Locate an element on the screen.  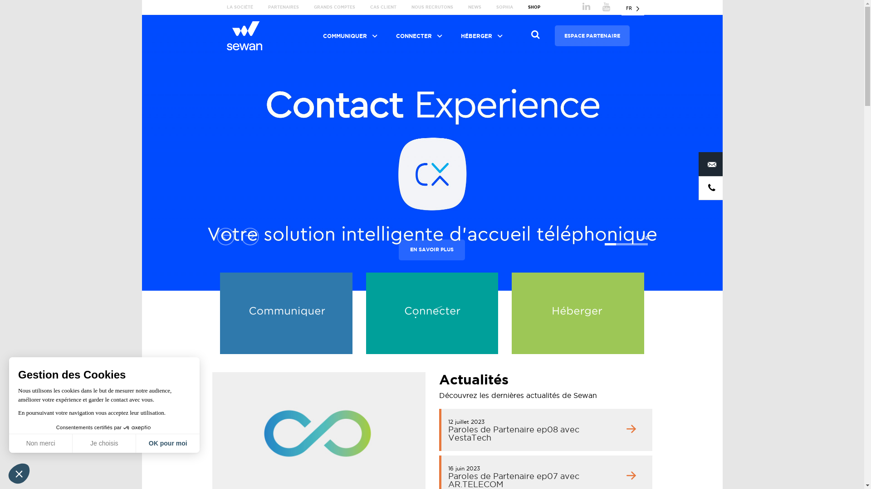
CAS CLIENT is located at coordinates (383, 7).